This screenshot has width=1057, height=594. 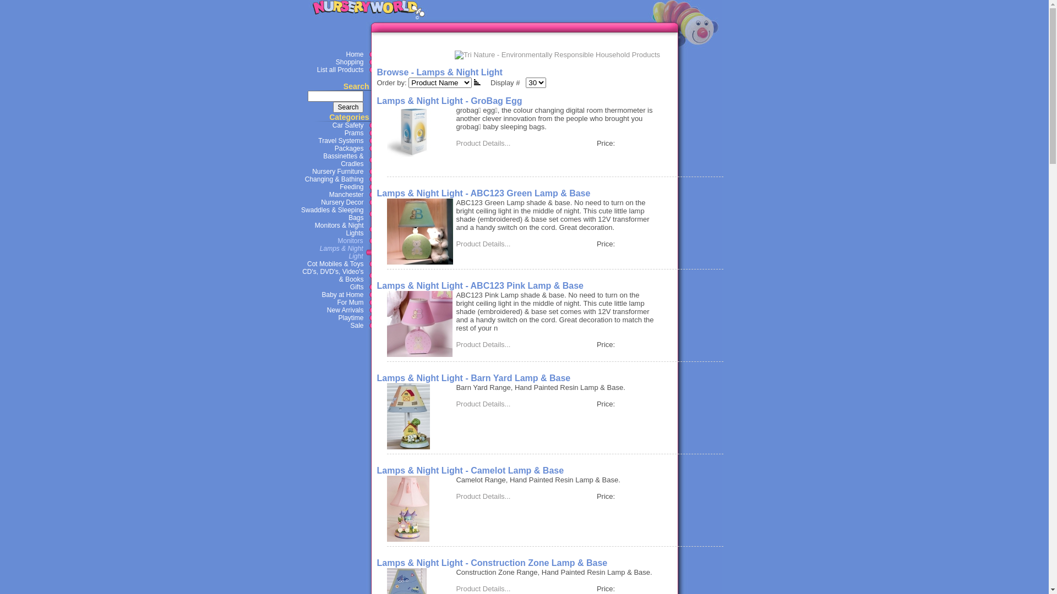 What do you see at coordinates (335, 172) in the screenshot?
I see `Nursery Furniture` at bounding box center [335, 172].